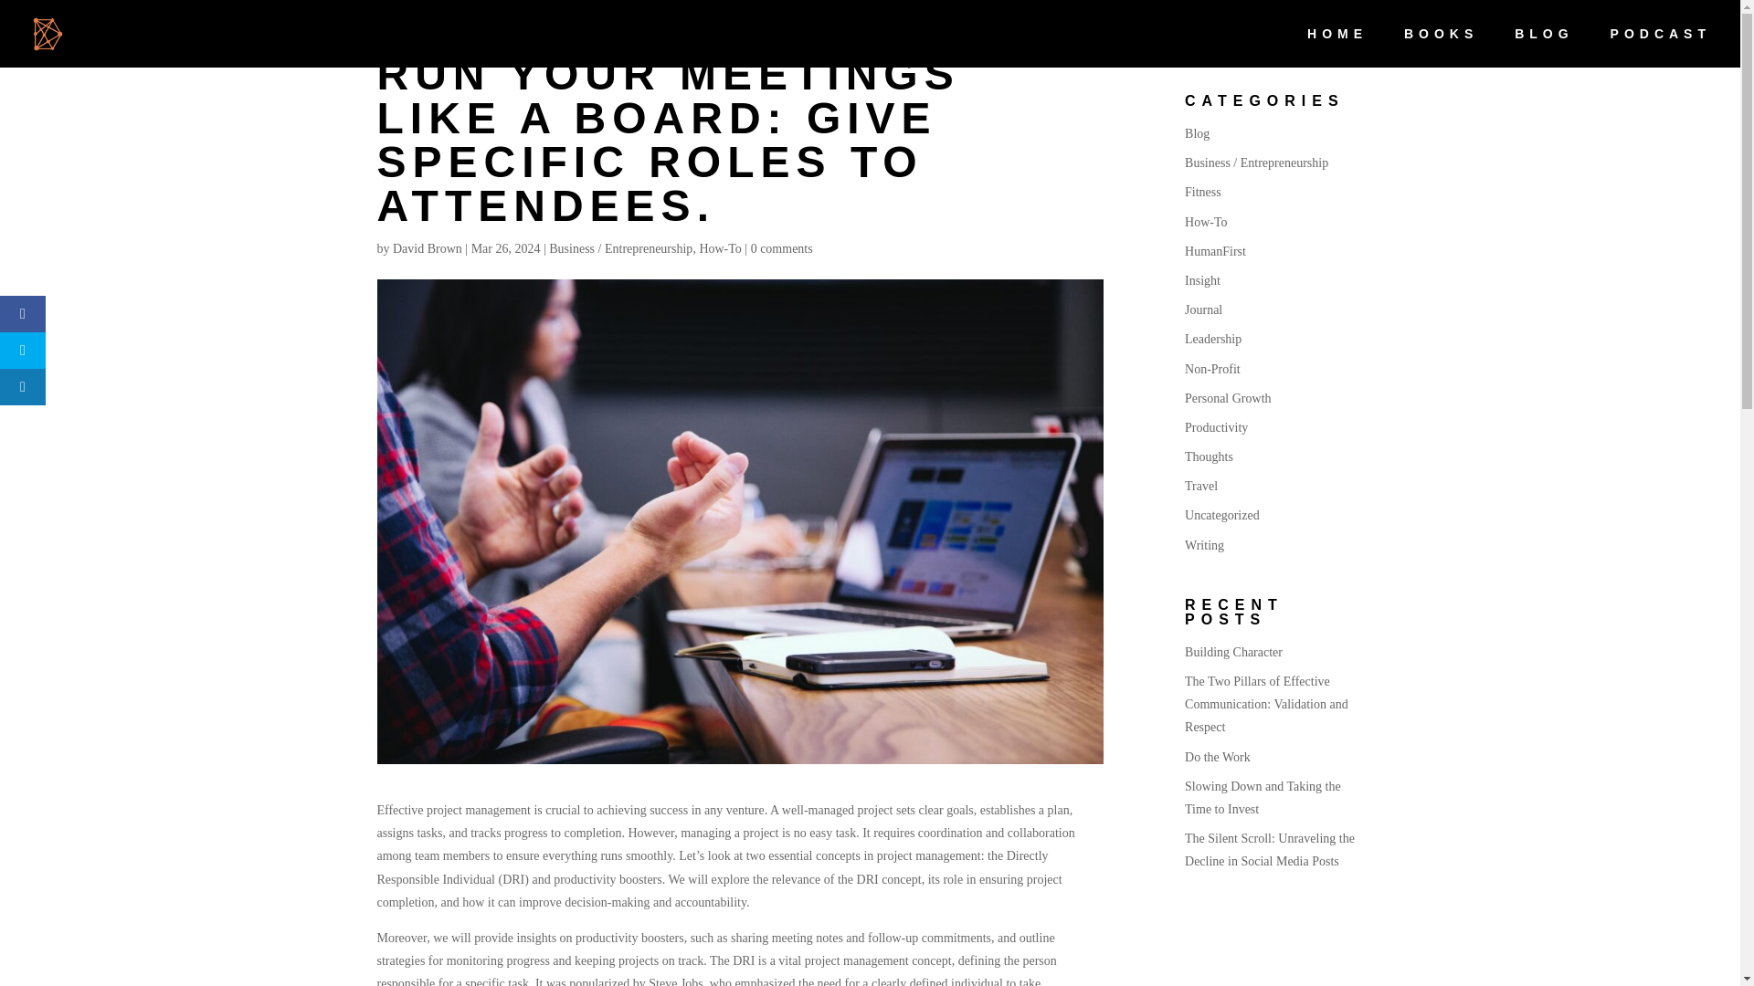  What do you see at coordinates (782, 248) in the screenshot?
I see `0 comments` at bounding box center [782, 248].